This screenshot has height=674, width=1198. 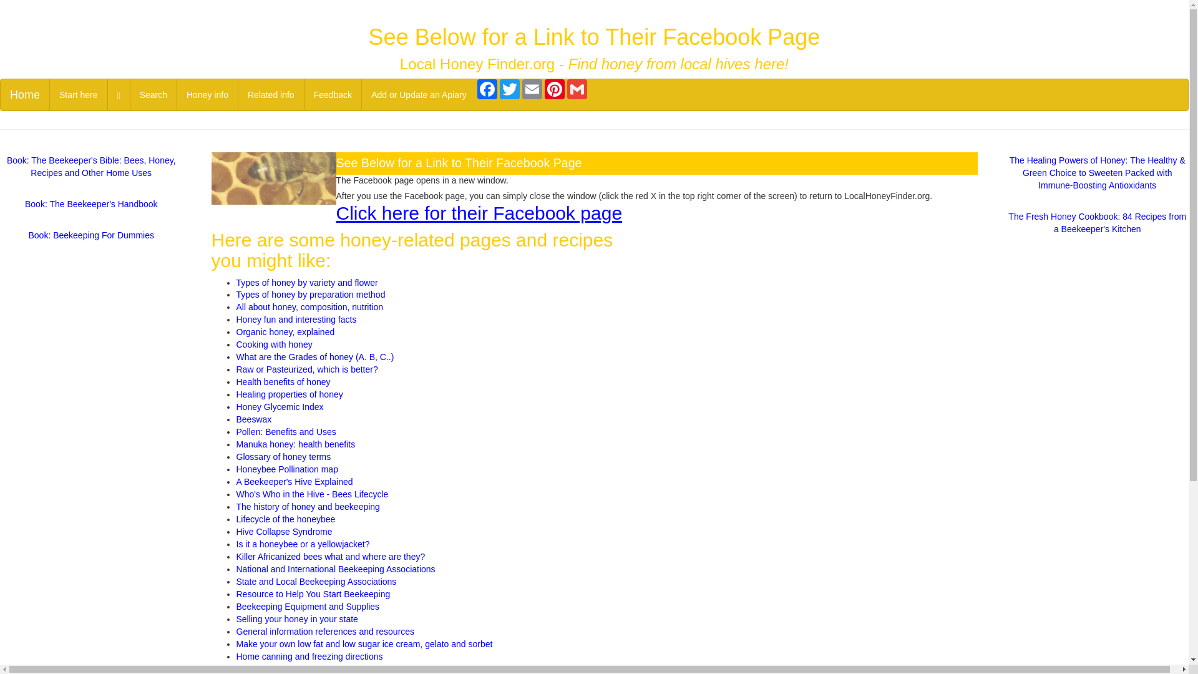 What do you see at coordinates (295, 444) in the screenshot?
I see `Manuka honey: health benefits` at bounding box center [295, 444].